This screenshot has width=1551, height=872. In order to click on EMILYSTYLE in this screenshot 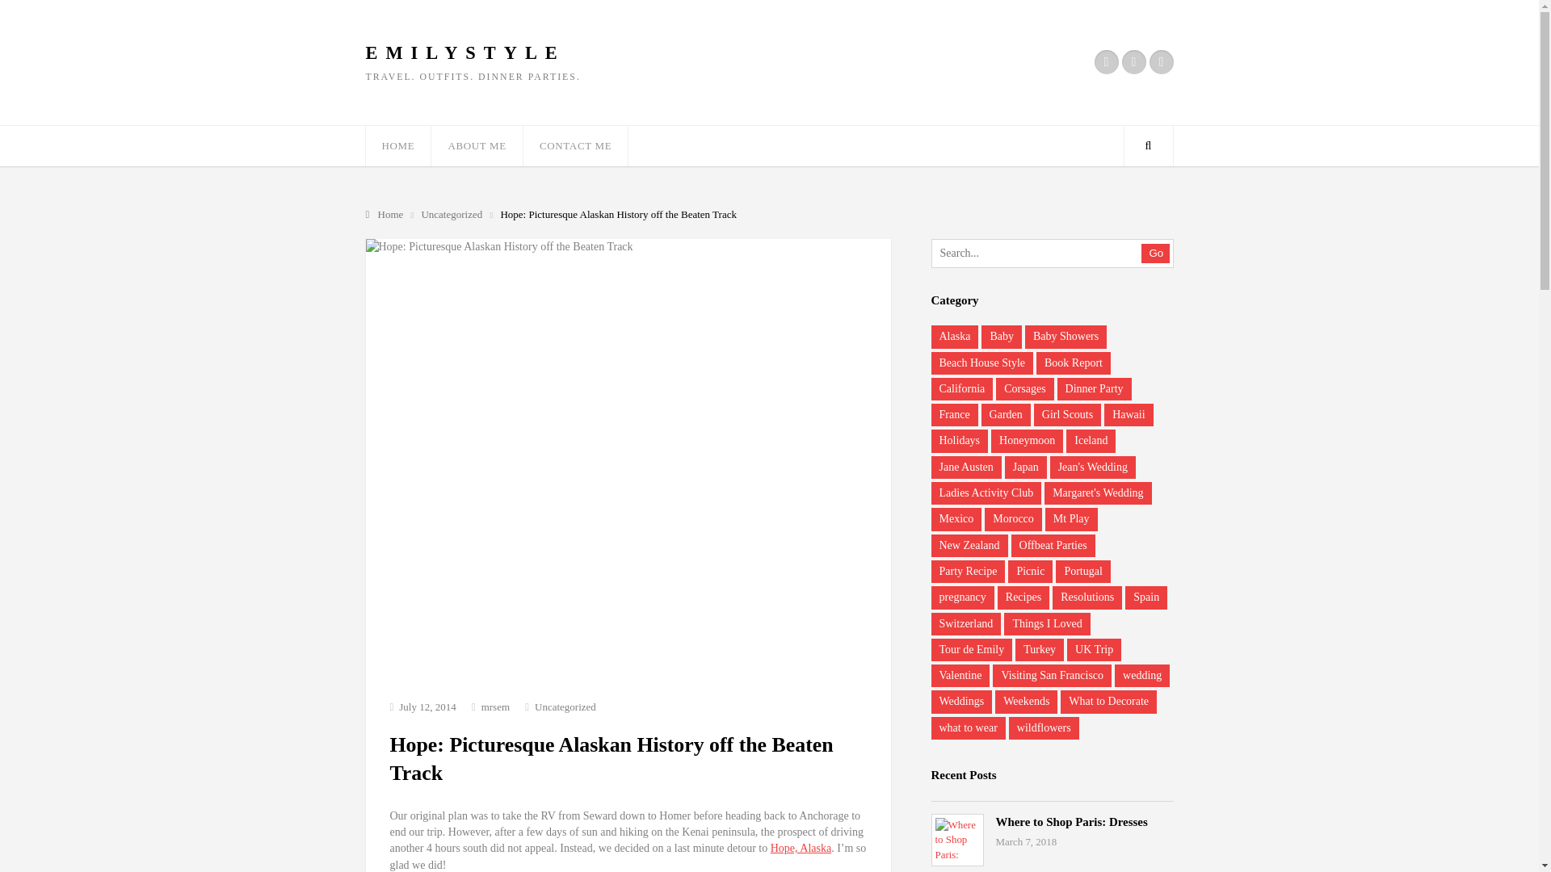, I will do `click(464, 53)`.